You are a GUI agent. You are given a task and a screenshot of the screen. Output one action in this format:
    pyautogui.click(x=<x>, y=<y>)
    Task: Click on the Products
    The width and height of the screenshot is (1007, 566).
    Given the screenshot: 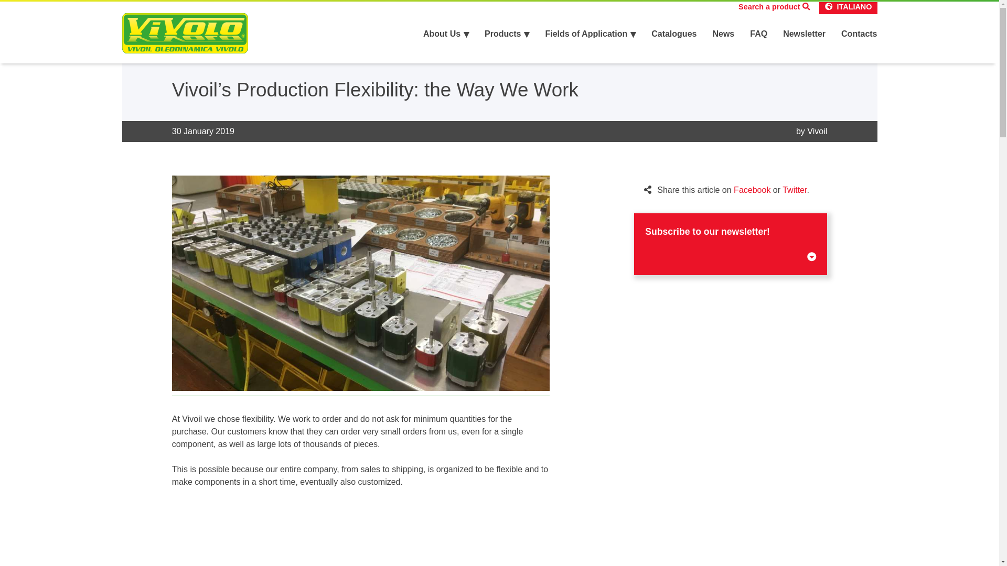 What is the action you would take?
    pyautogui.click(x=507, y=34)
    